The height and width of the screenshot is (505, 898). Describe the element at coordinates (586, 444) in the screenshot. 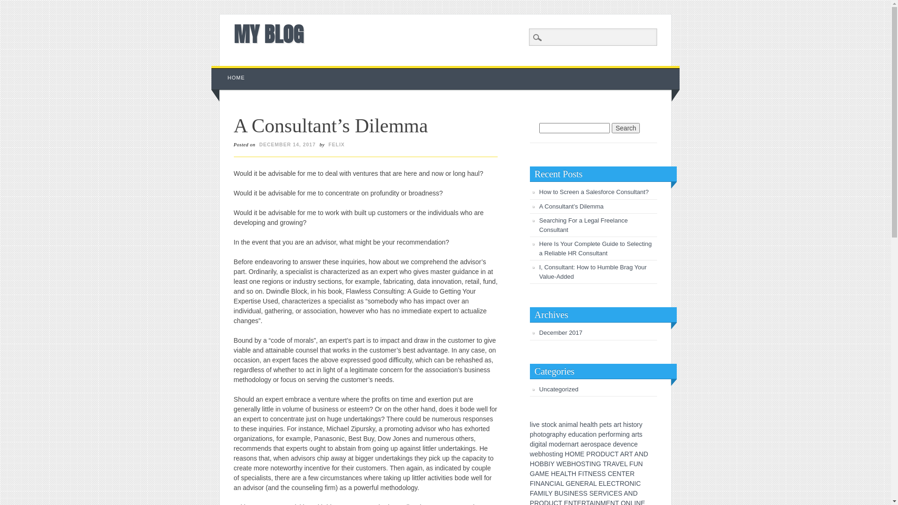

I see `e` at that location.